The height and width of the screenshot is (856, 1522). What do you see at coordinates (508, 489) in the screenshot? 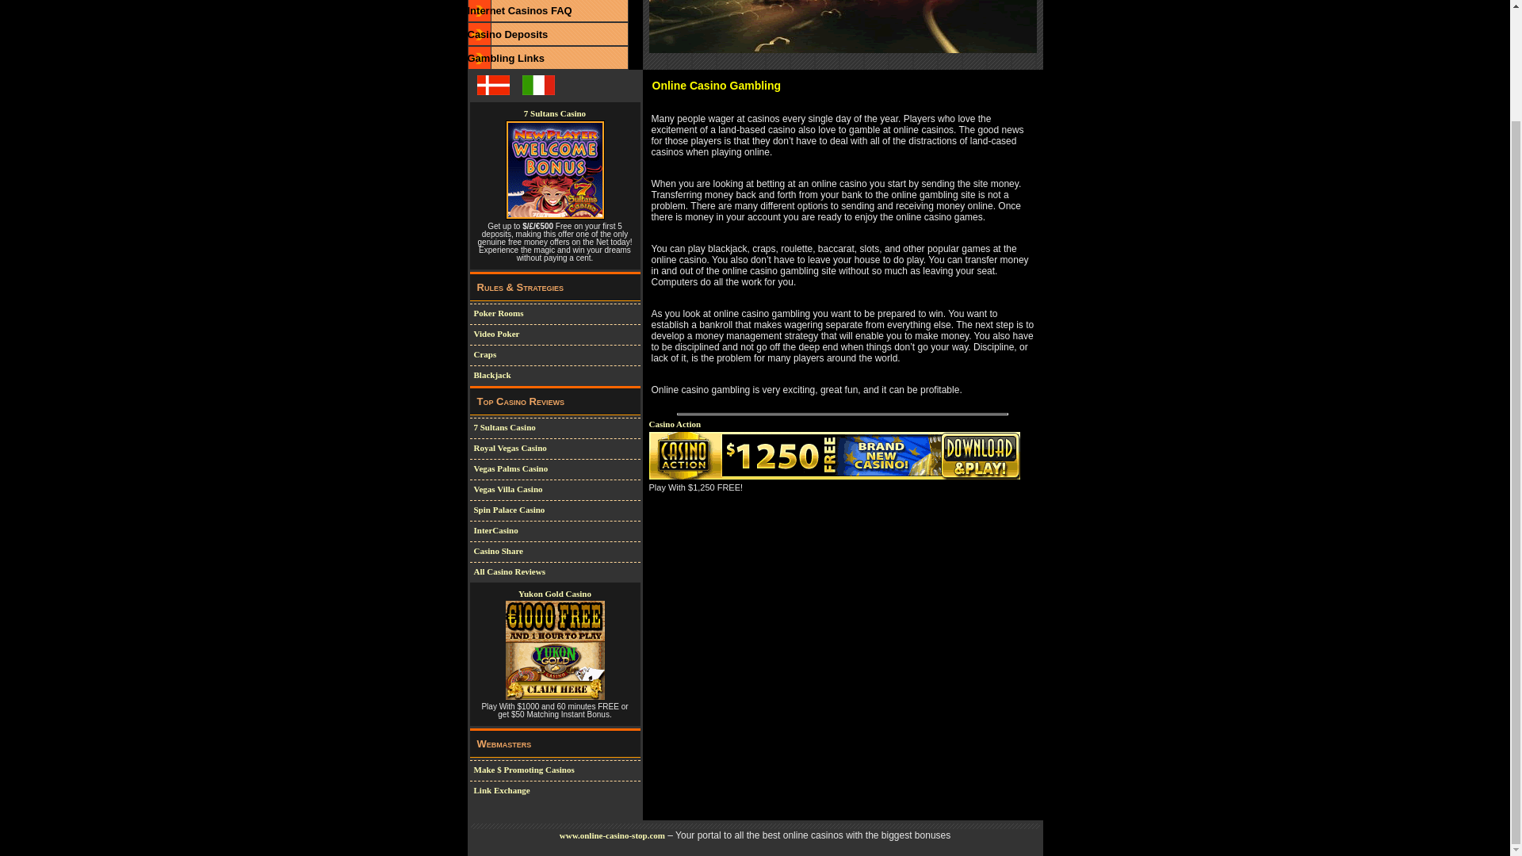
I see `Vegas Villa Casino` at bounding box center [508, 489].